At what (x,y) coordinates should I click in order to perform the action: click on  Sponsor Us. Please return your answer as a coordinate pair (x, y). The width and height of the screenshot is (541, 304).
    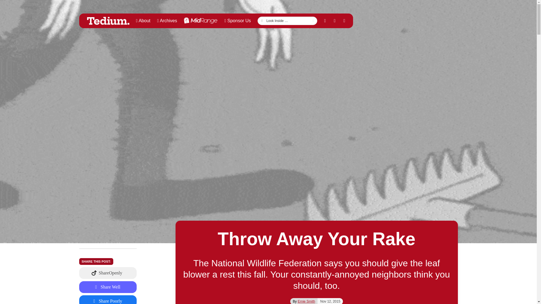
    Looking at the image, I should click on (237, 21).